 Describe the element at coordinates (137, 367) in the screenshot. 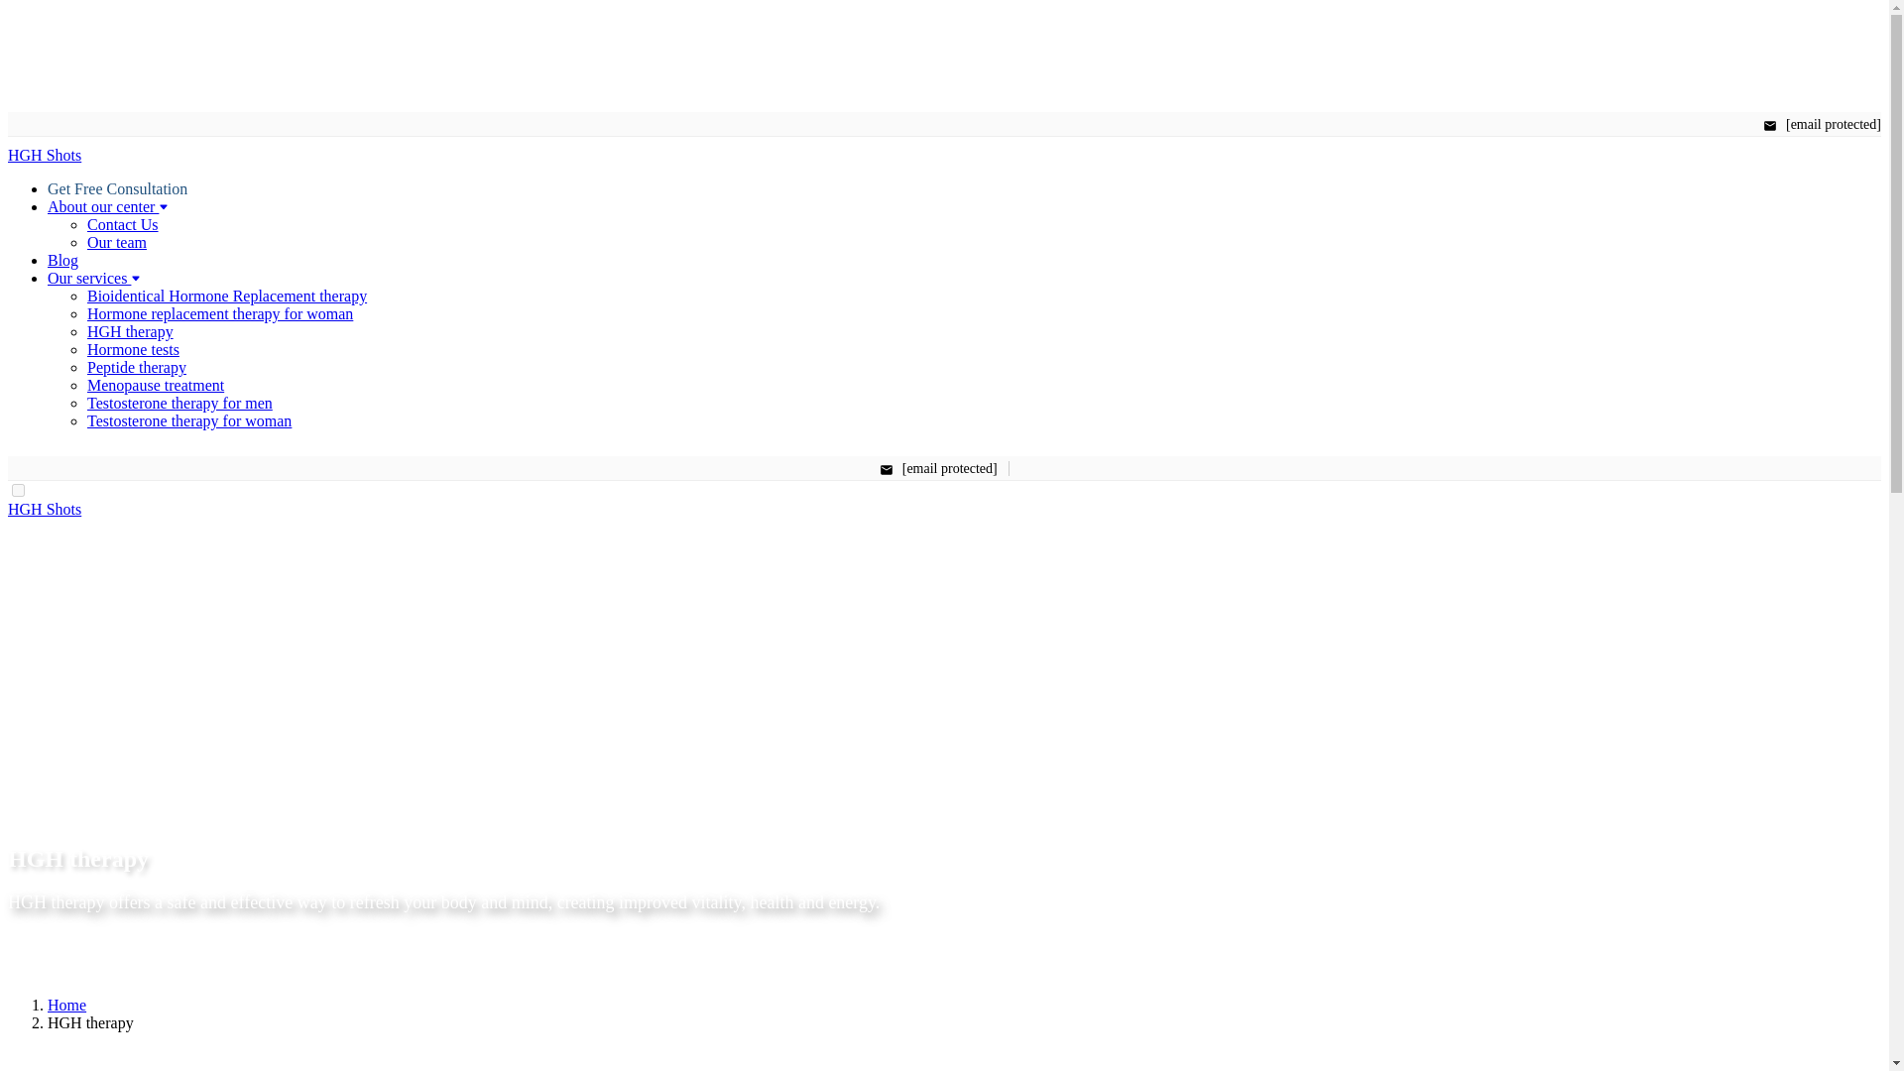

I see `Peptide therapy` at that location.